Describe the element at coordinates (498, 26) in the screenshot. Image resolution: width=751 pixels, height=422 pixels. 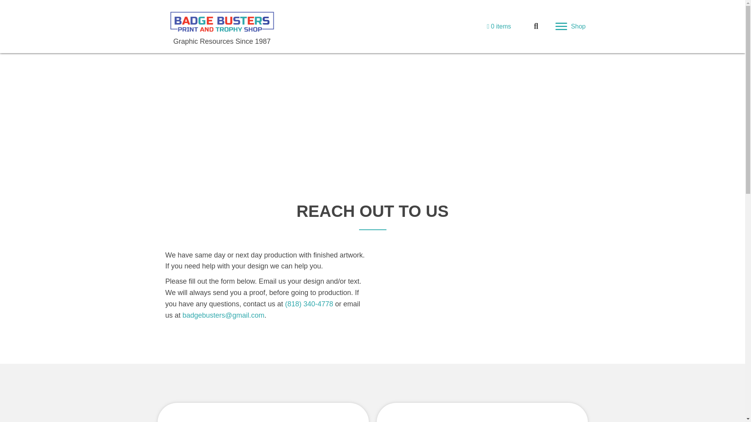
I see `0 items` at that location.